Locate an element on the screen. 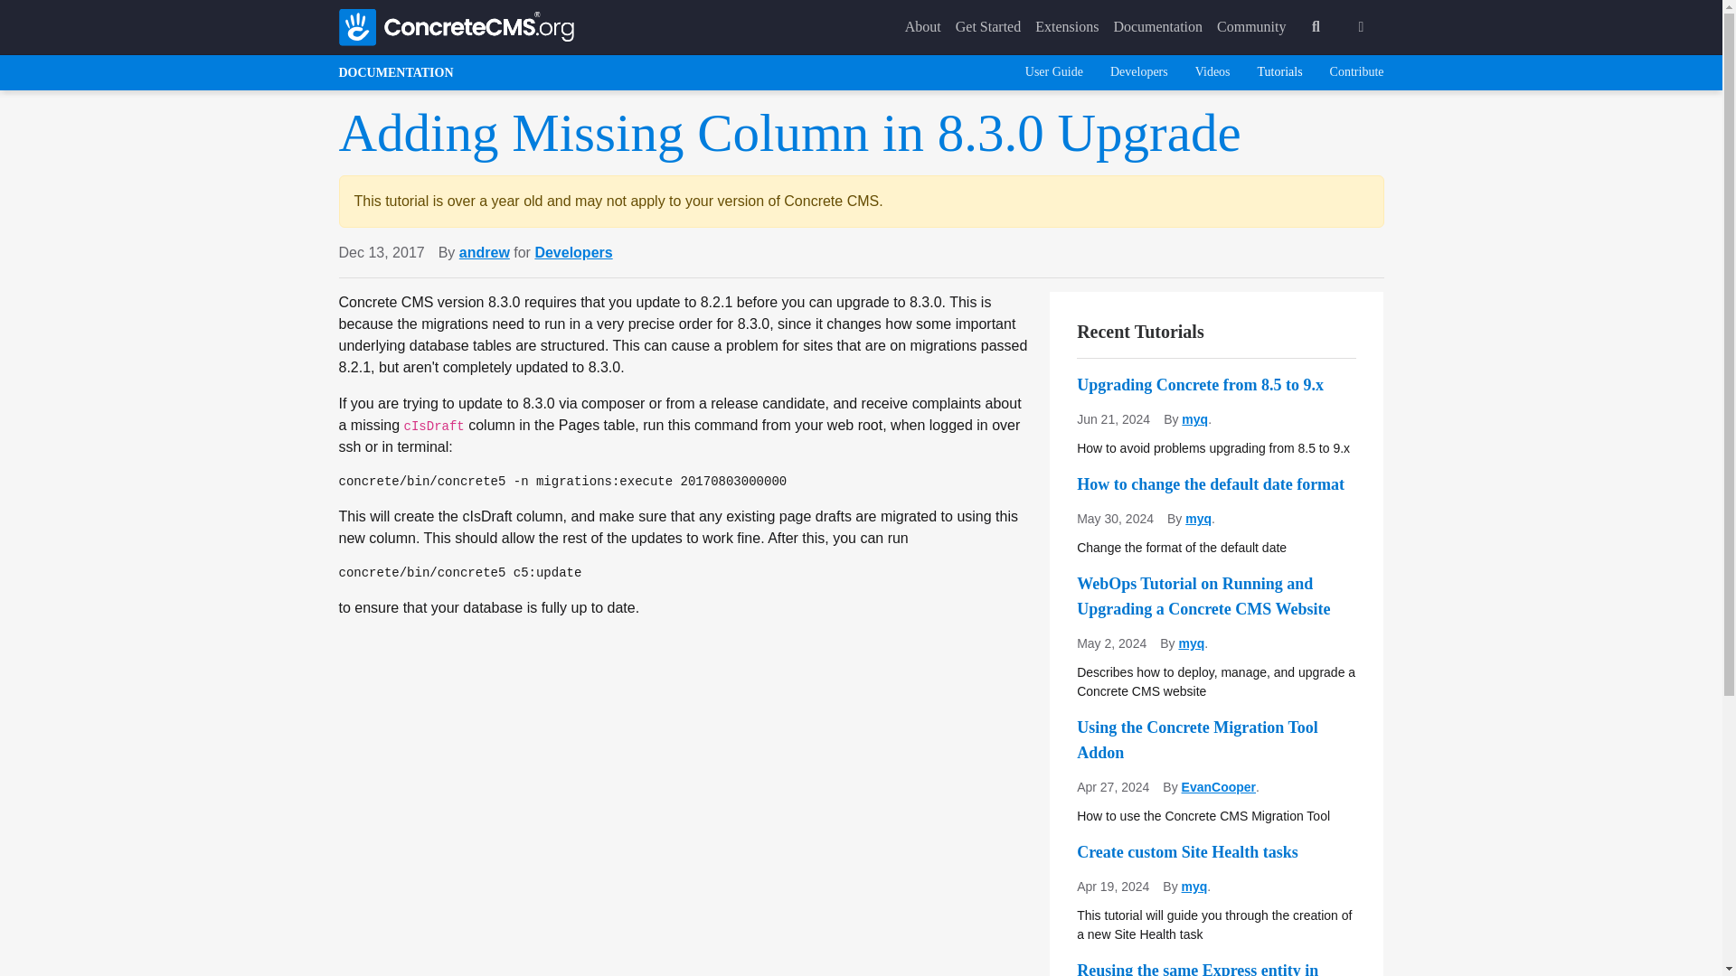  How to change the default date format is located at coordinates (1215, 483).